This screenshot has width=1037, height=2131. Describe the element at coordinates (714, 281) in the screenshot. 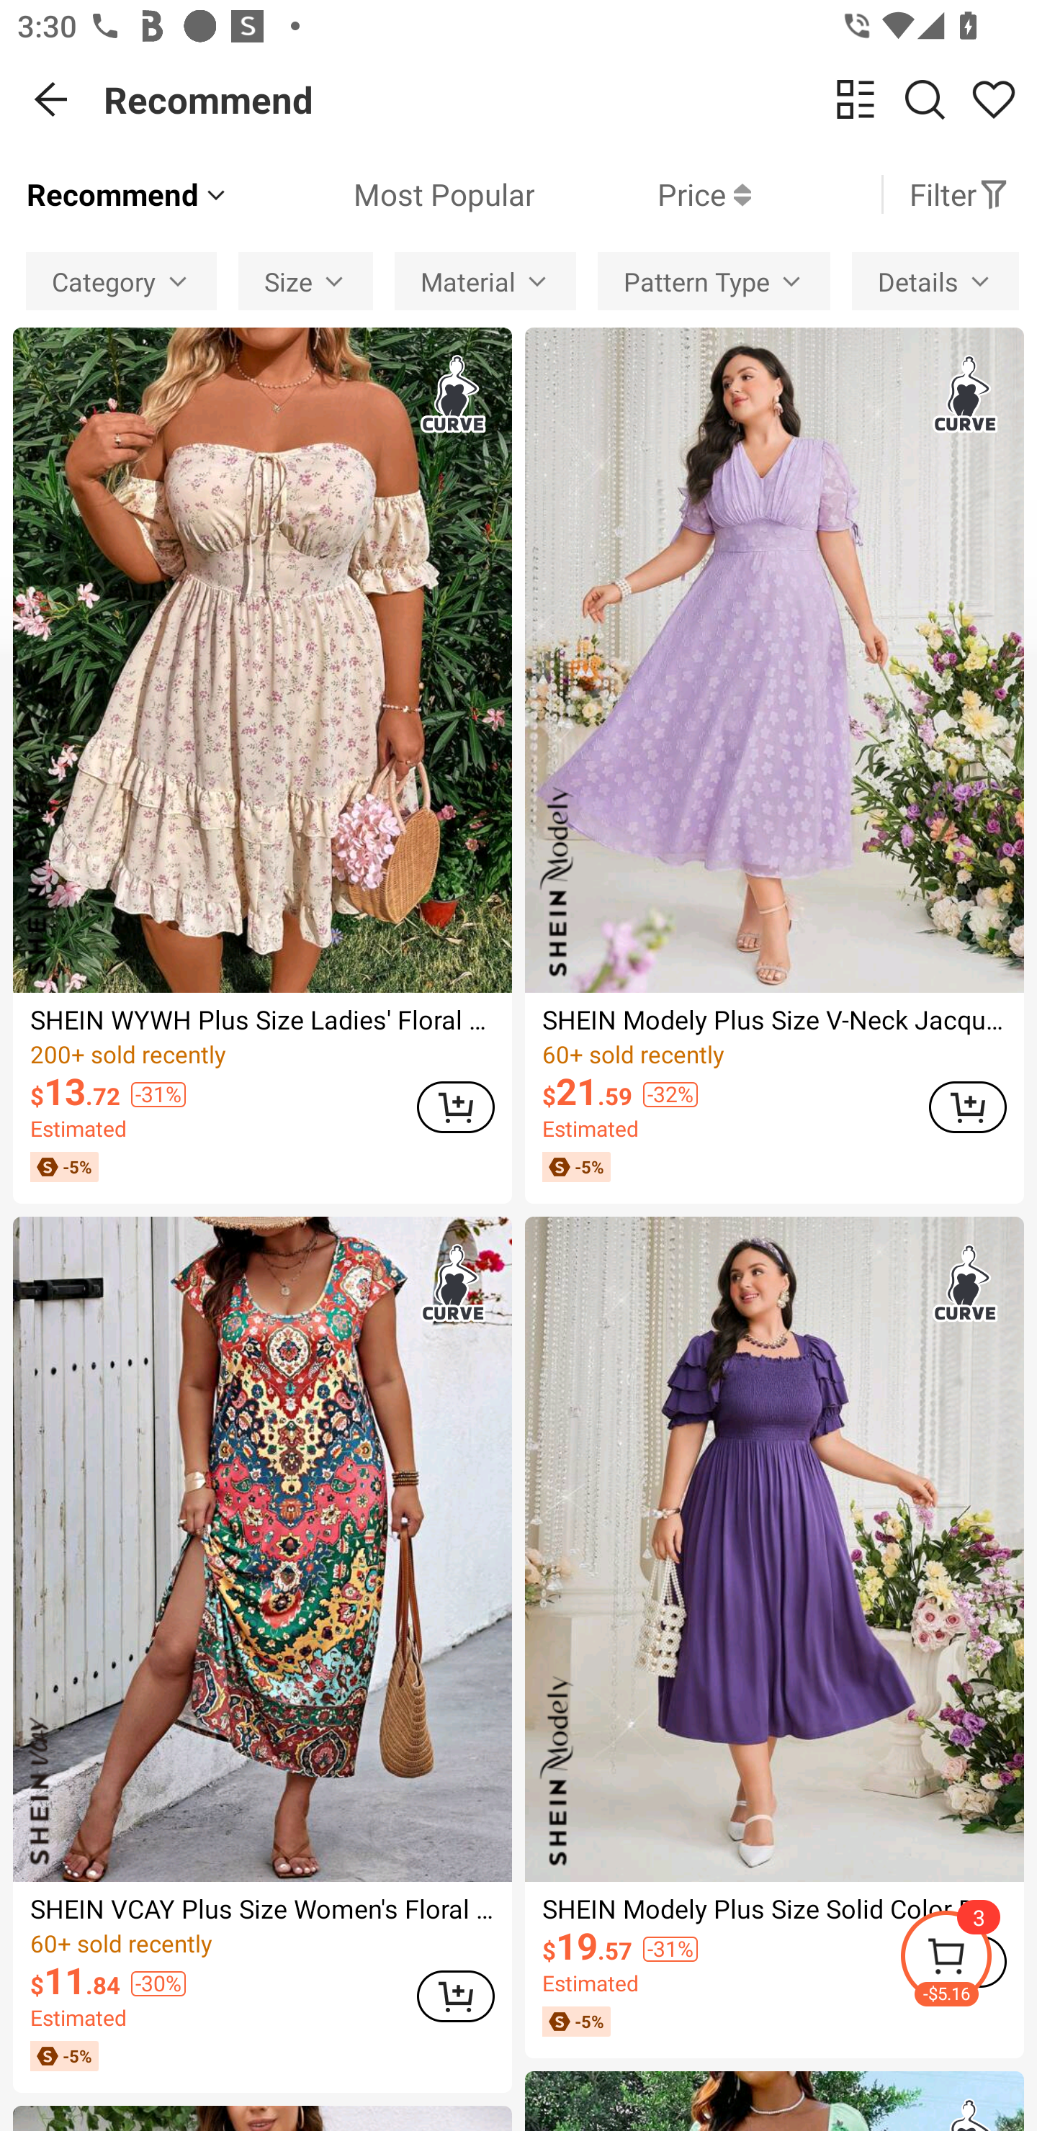

I see `Pattern Type` at that location.